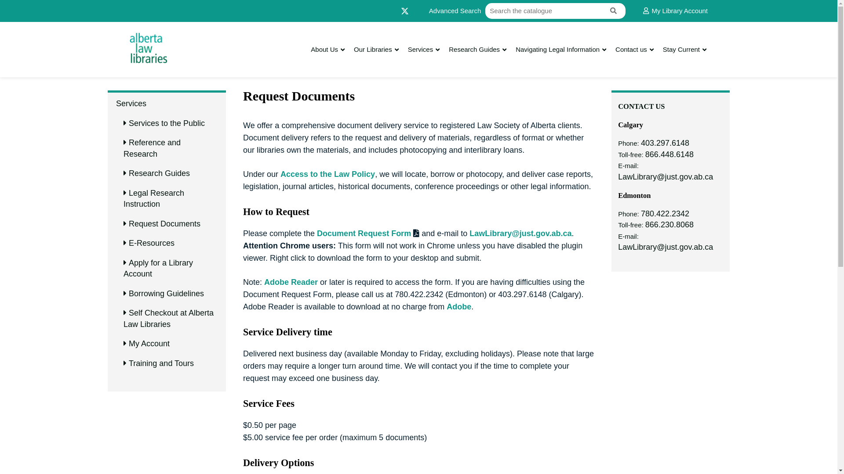 The width and height of the screenshot is (844, 474). What do you see at coordinates (161, 364) in the screenshot?
I see `Training and Tours` at bounding box center [161, 364].